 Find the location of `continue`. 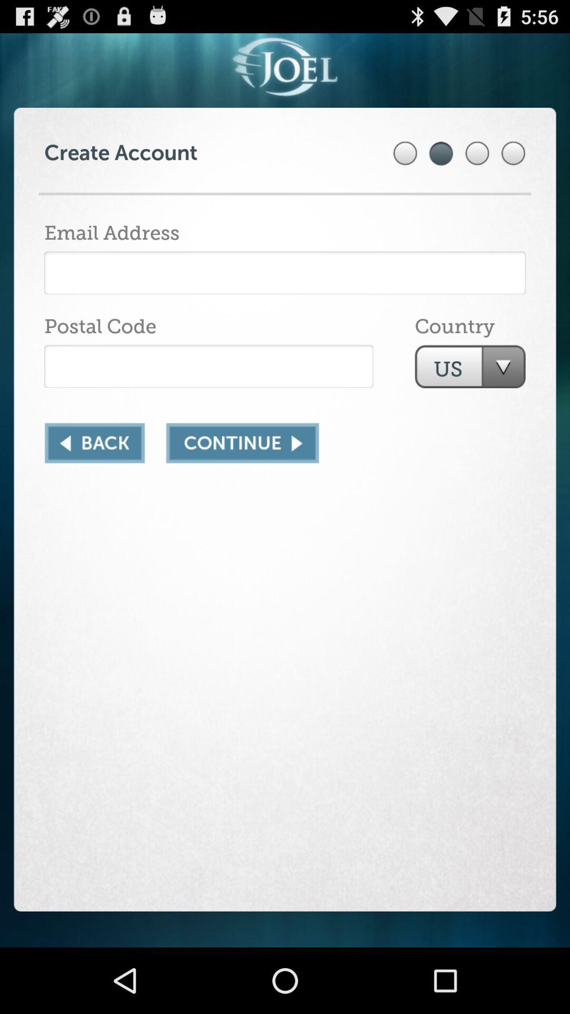

continue is located at coordinates (242, 443).